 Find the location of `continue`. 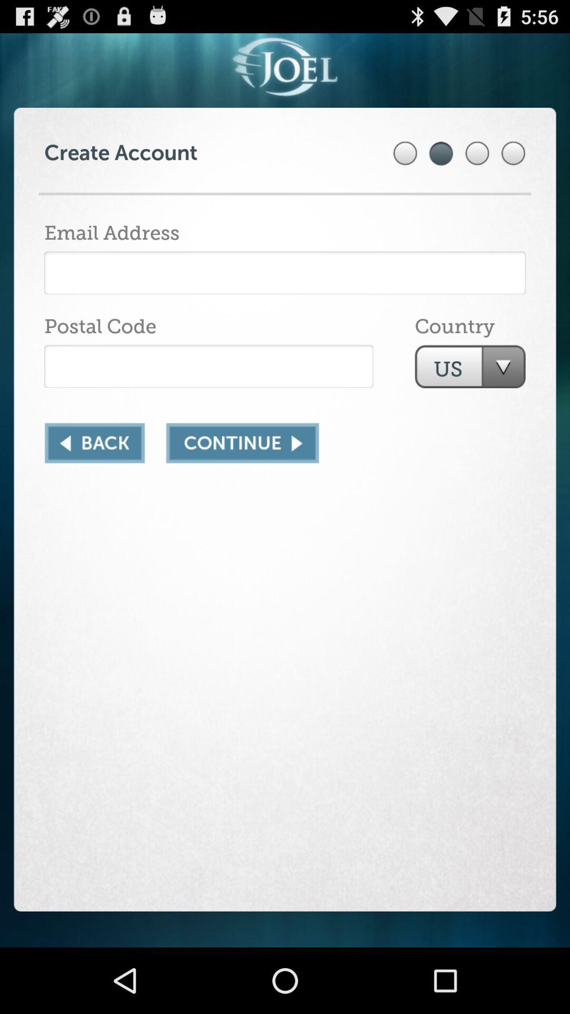

continue is located at coordinates (242, 443).